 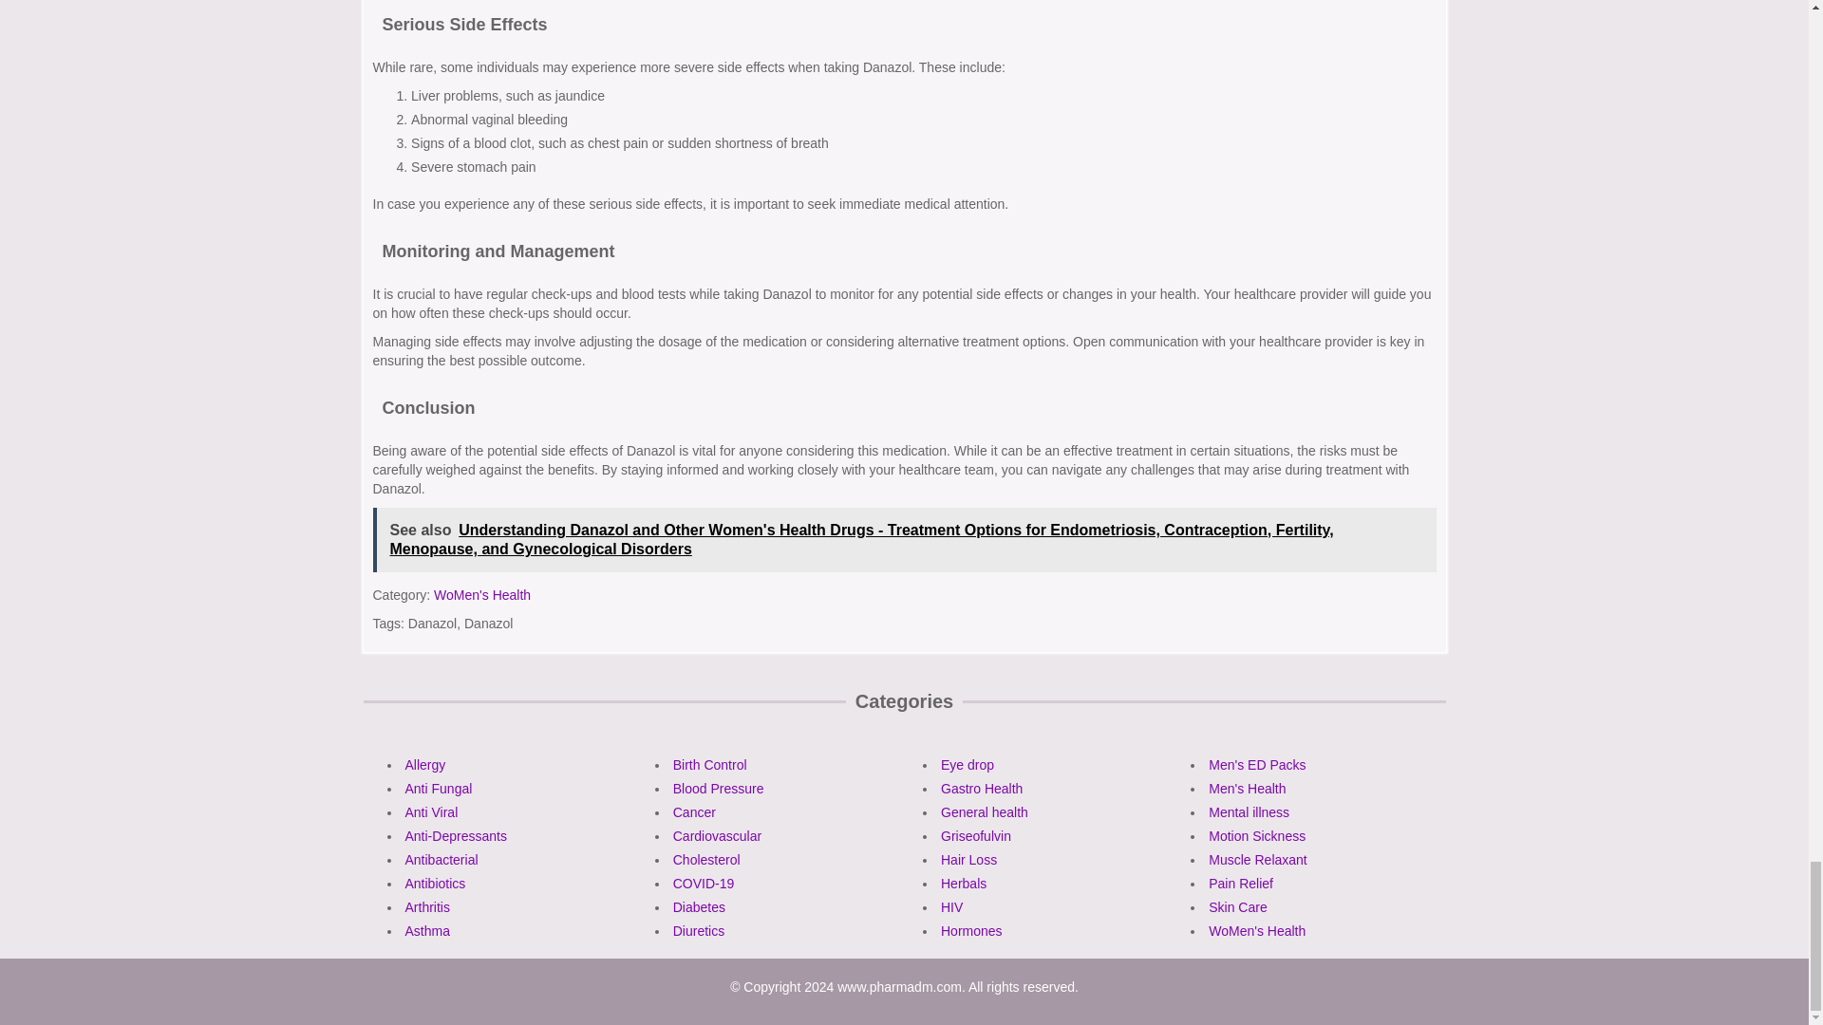 What do you see at coordinates (435, 883) in the screenshot?
I see `Antibiotics` at bounding box center [435, 883].